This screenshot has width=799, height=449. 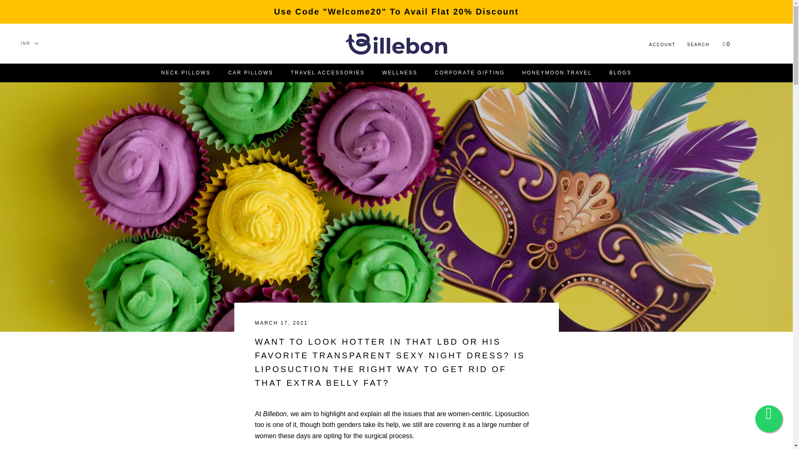 What do you see at coordinates (29, 43) in the screenshot?
I see `Currency selector` at bounding box center [29, 43].